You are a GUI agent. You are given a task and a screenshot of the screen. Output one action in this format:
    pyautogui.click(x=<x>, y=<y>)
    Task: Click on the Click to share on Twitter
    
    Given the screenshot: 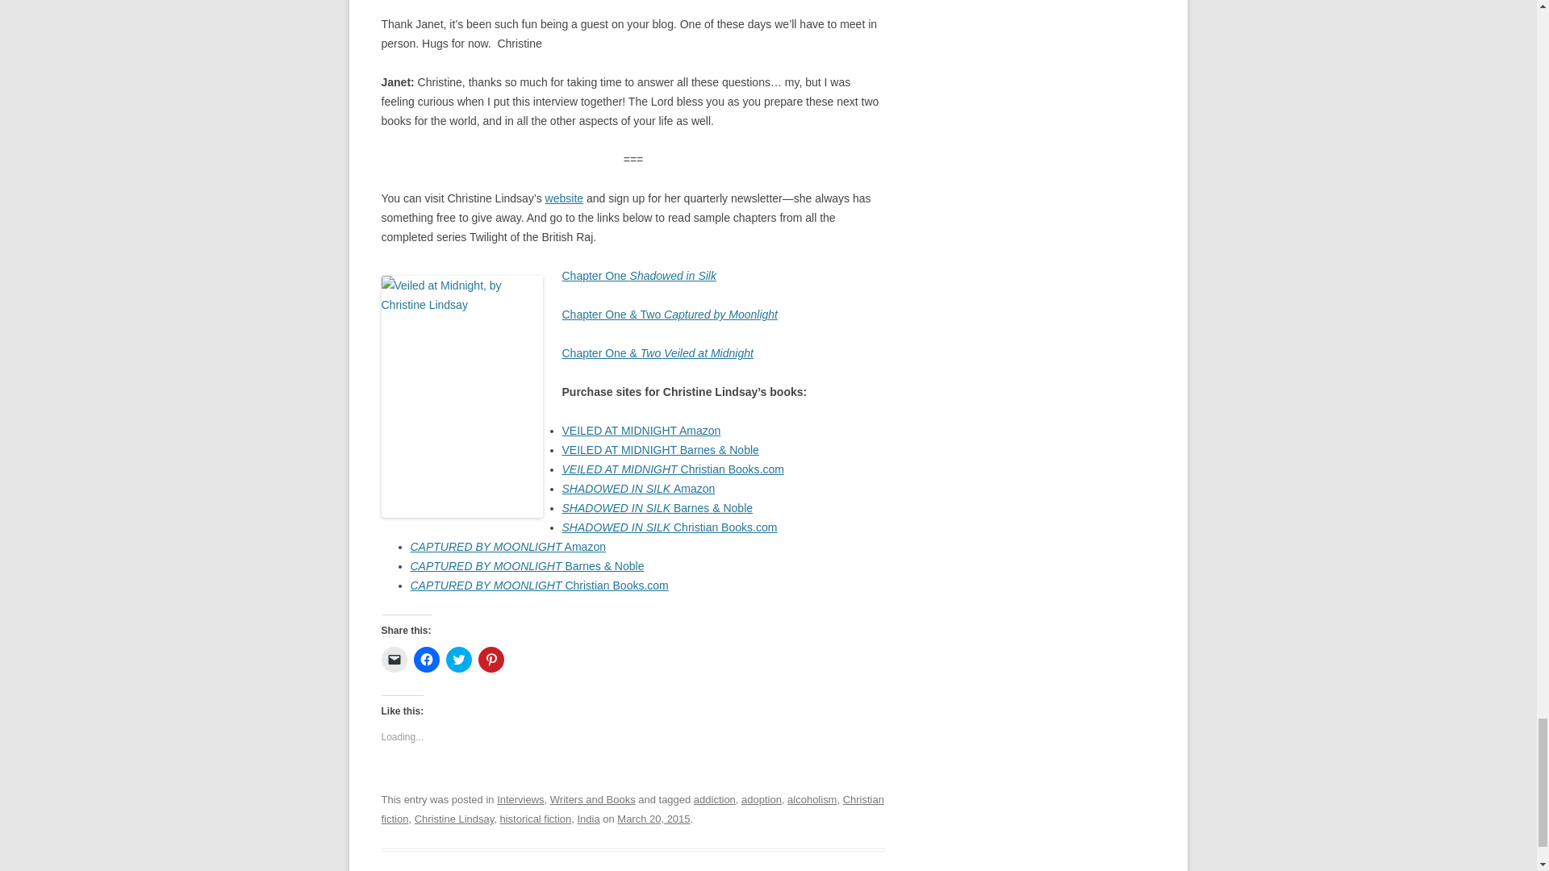 What is the action you would take?
    pyautogui.click(x=458, y=660)
    